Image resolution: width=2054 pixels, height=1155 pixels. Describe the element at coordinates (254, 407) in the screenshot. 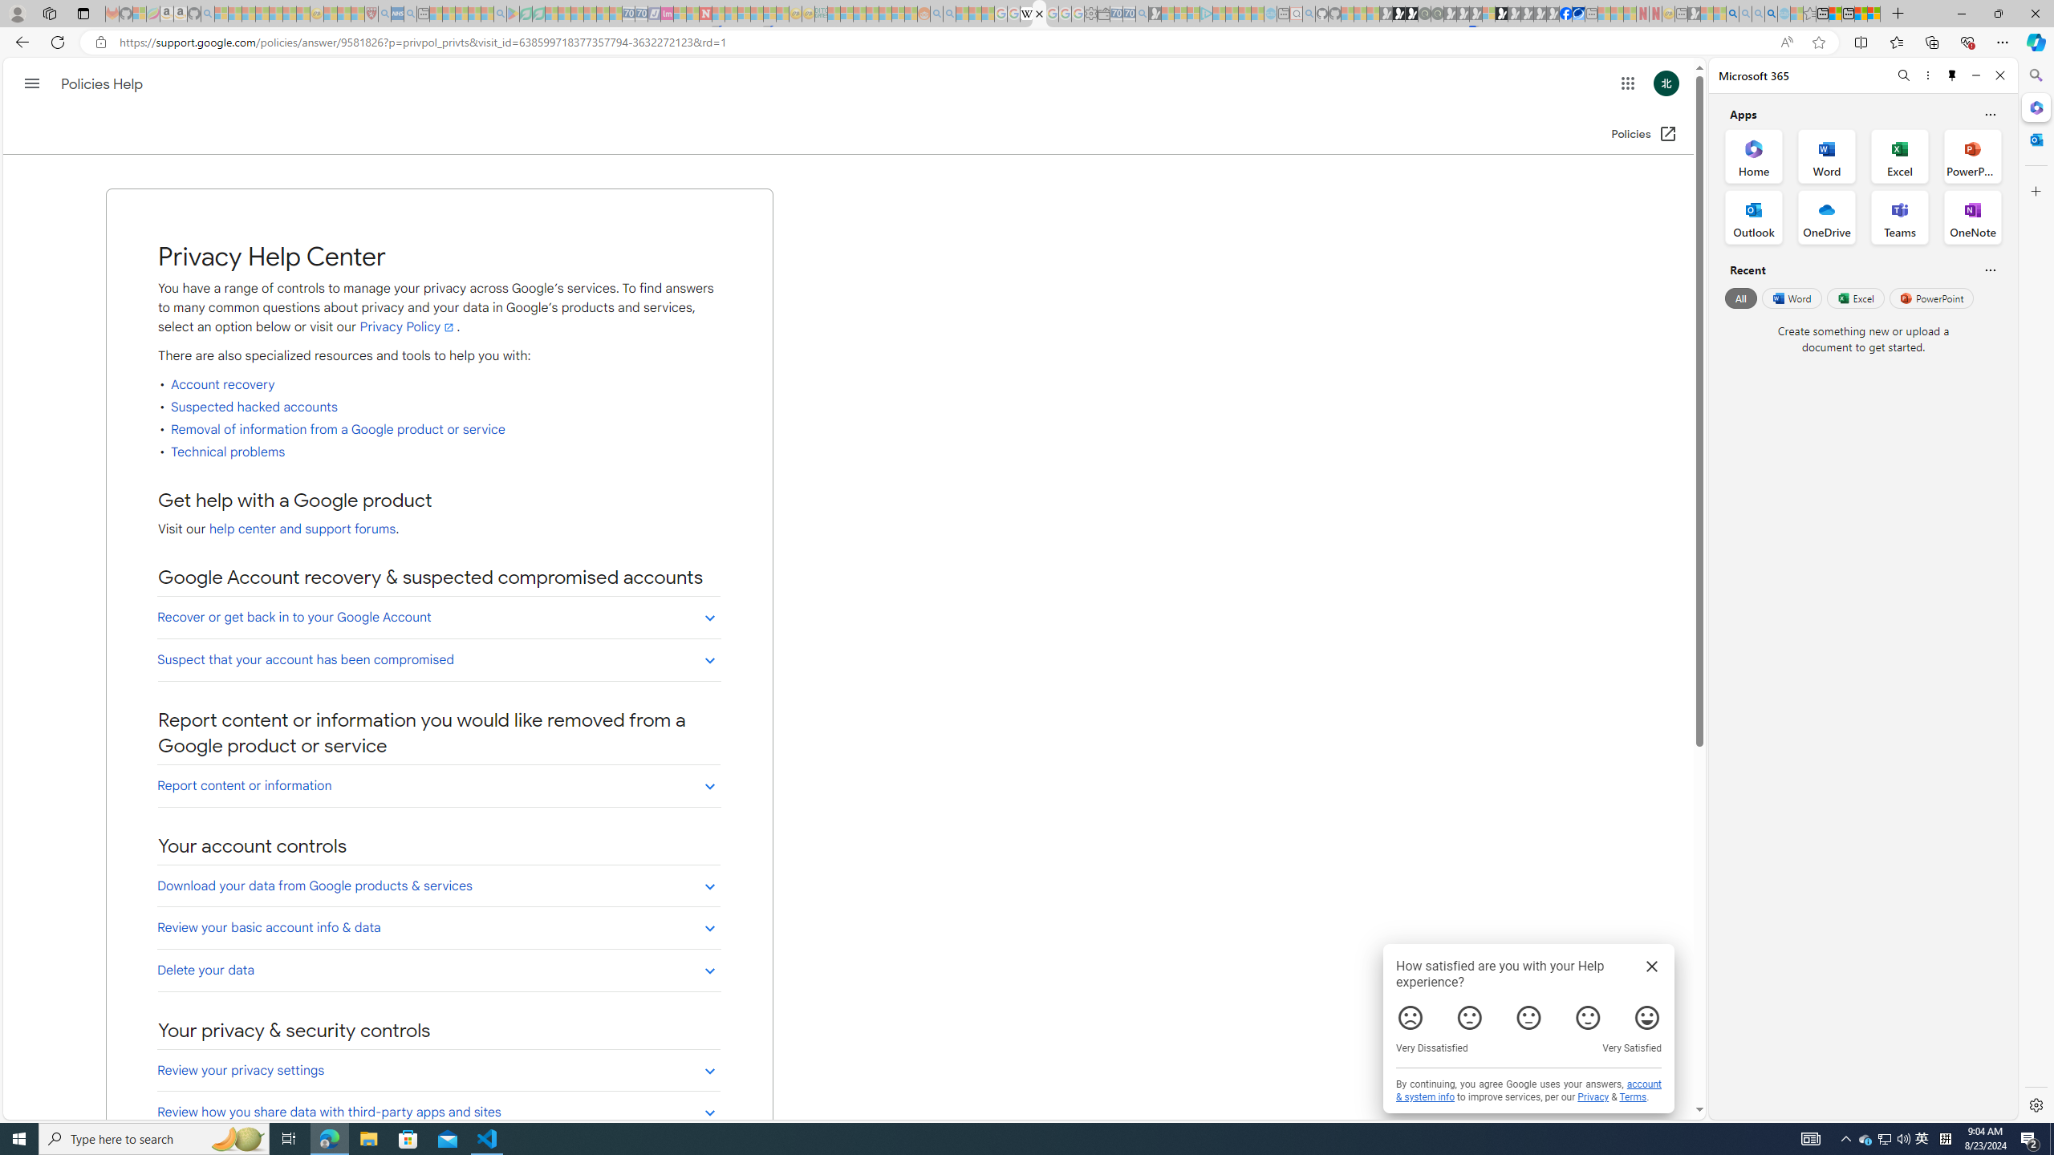

I see `Suspected hacked accounts` at that location.